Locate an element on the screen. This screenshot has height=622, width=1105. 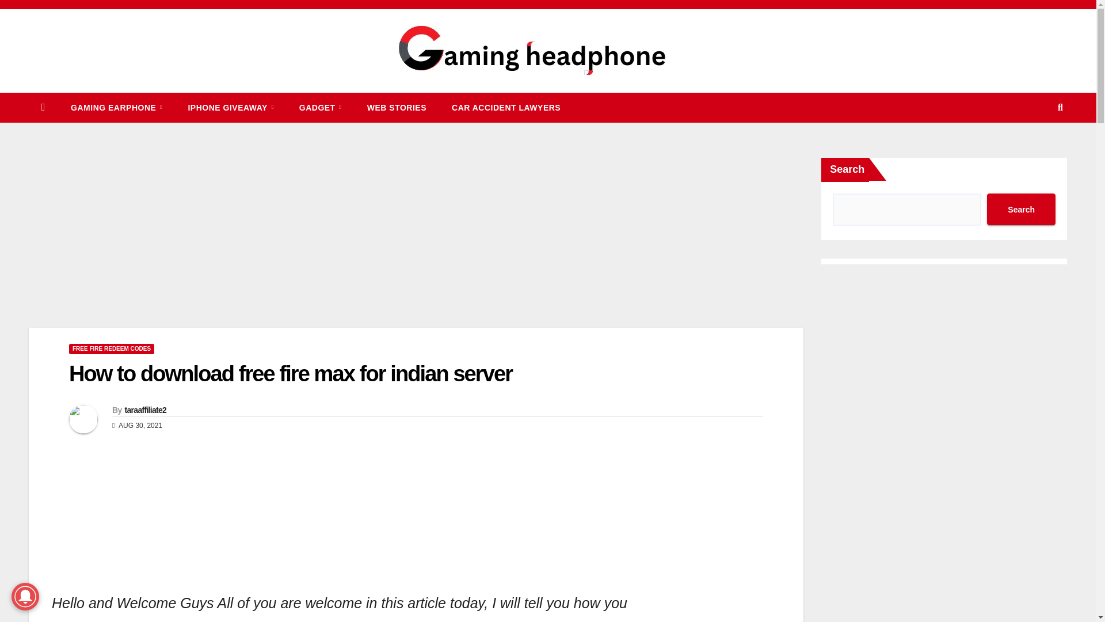
taraaffiliate2 is located at coordinates (145, 410).